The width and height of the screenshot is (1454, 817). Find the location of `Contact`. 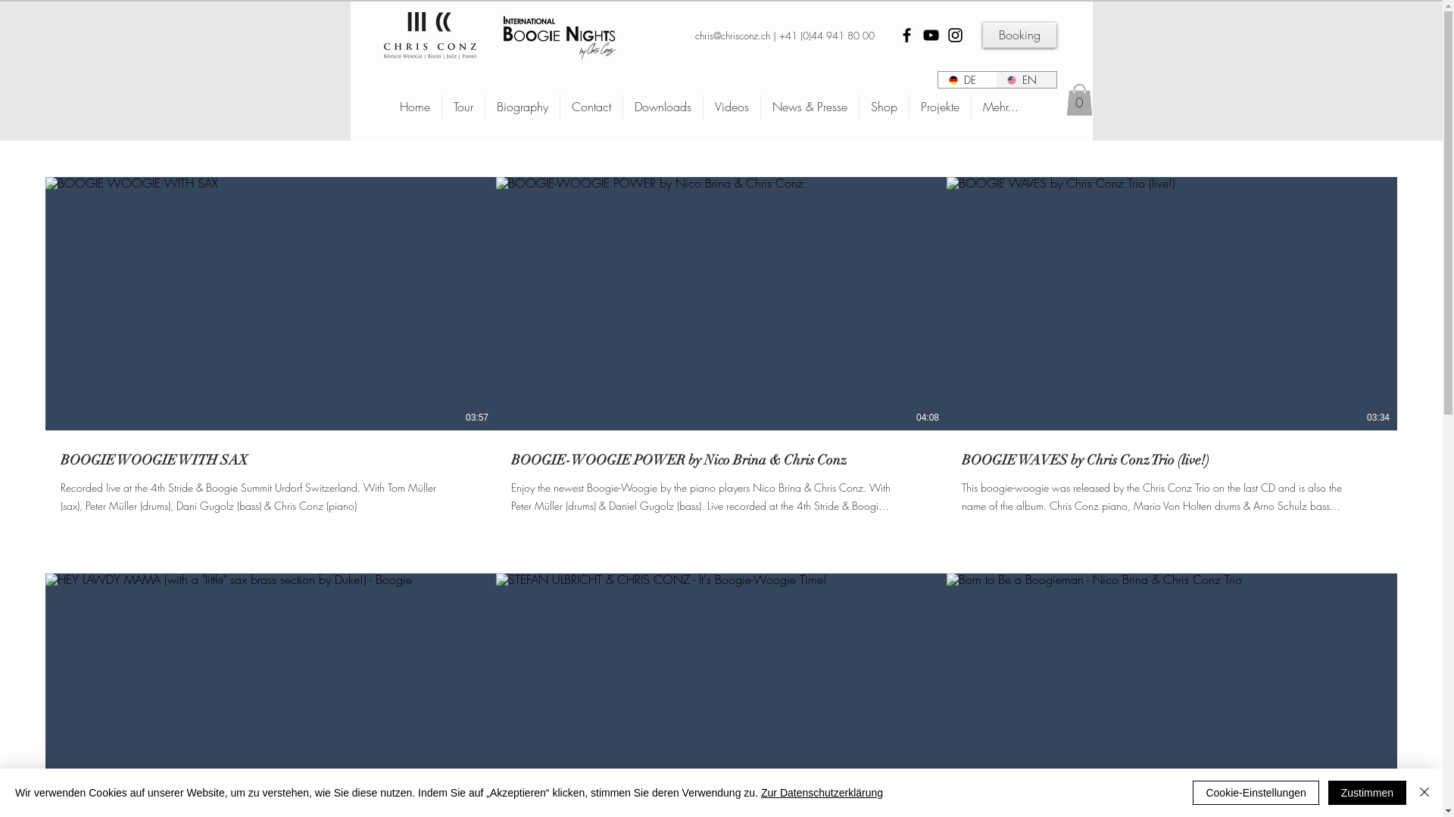

Contact is located at coordinates (591, 107).